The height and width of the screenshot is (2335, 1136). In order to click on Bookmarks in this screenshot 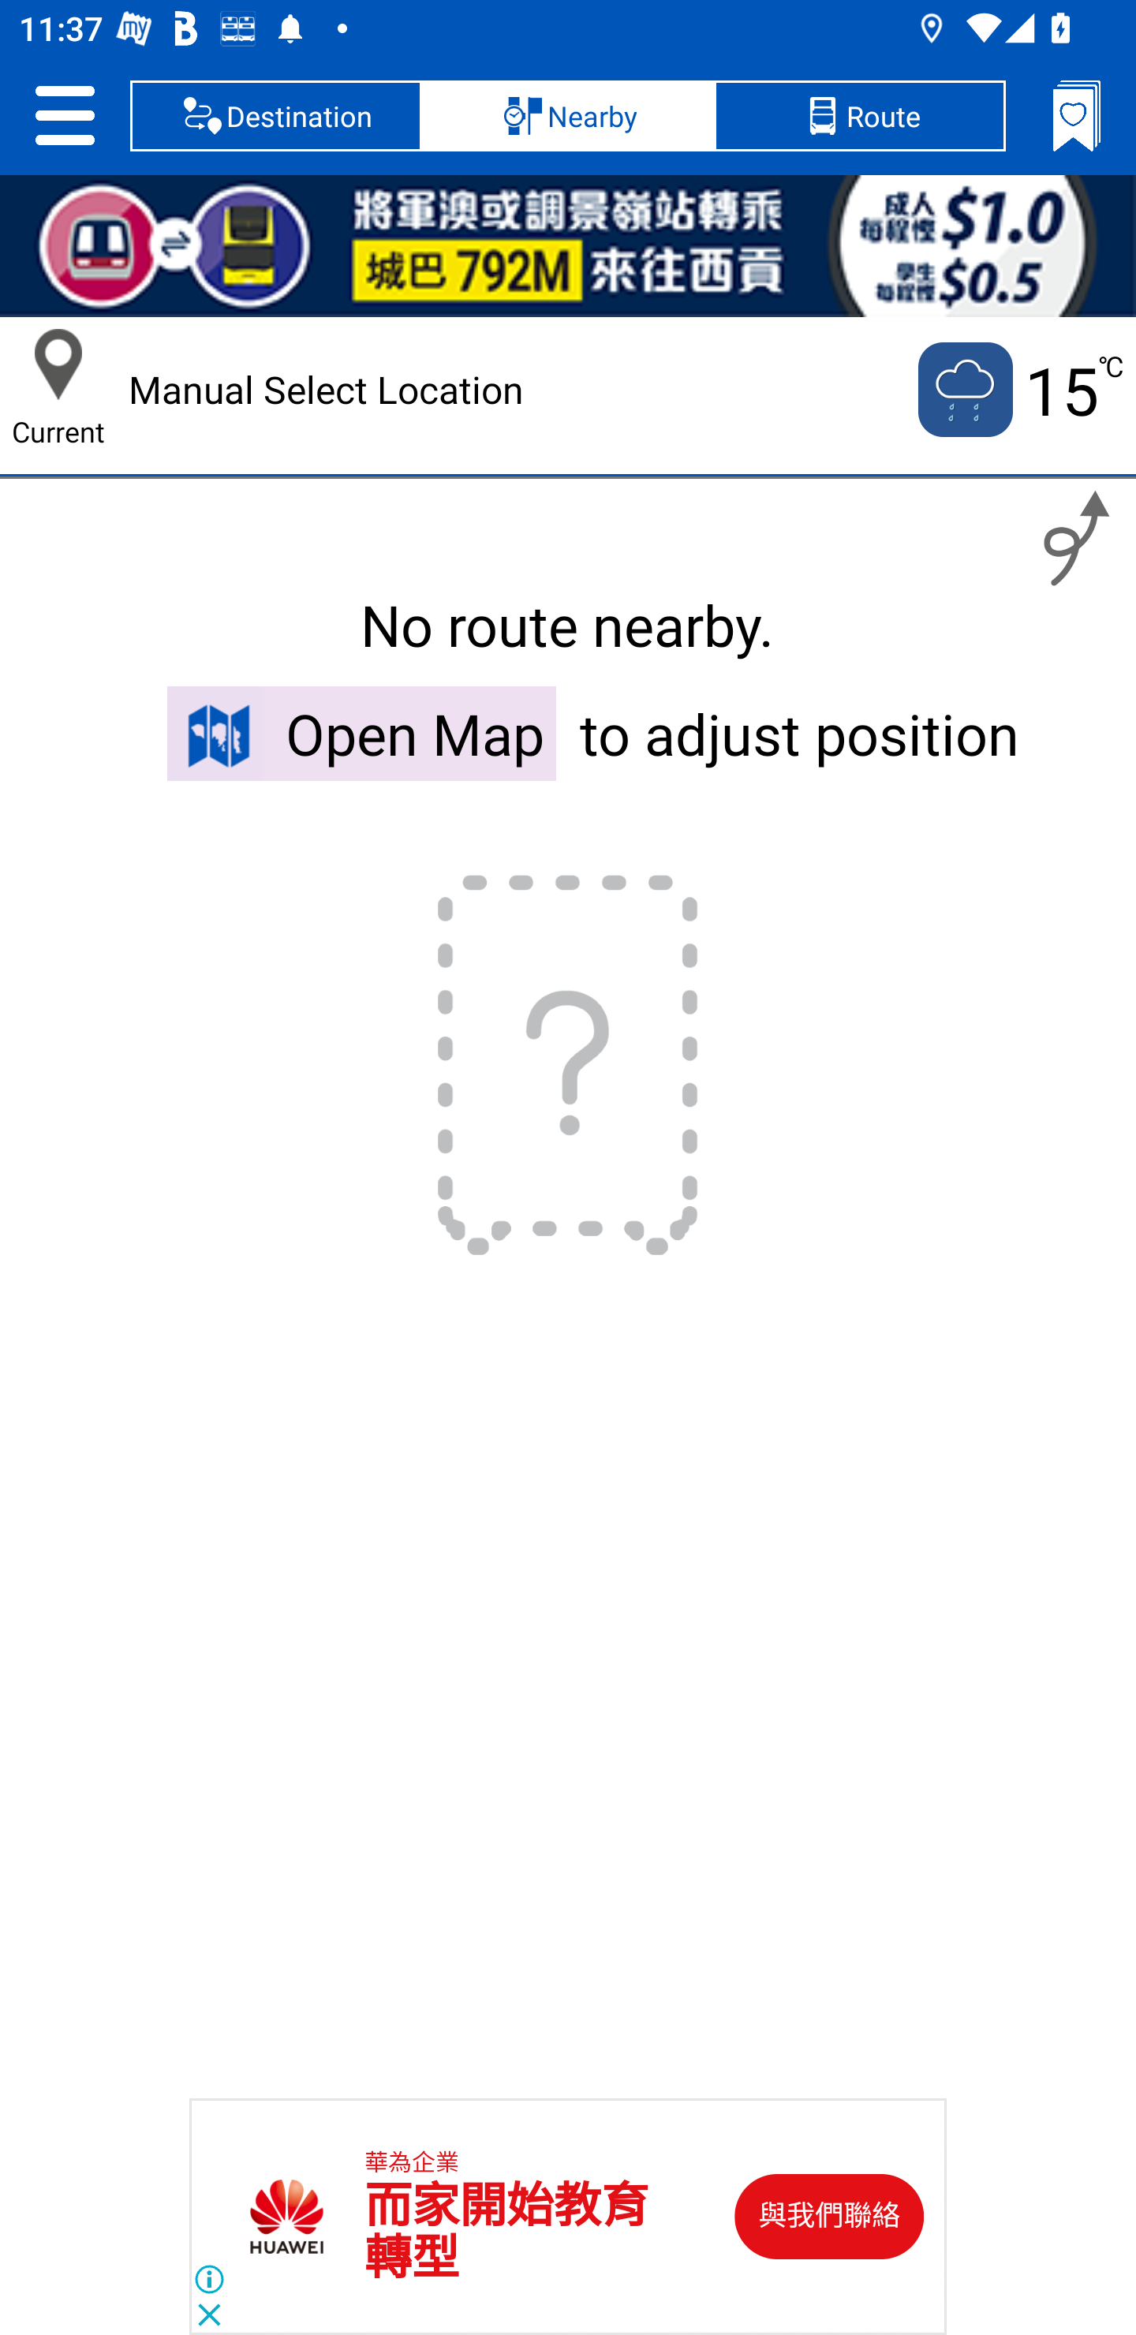, I will do `click(1076, 115)`.